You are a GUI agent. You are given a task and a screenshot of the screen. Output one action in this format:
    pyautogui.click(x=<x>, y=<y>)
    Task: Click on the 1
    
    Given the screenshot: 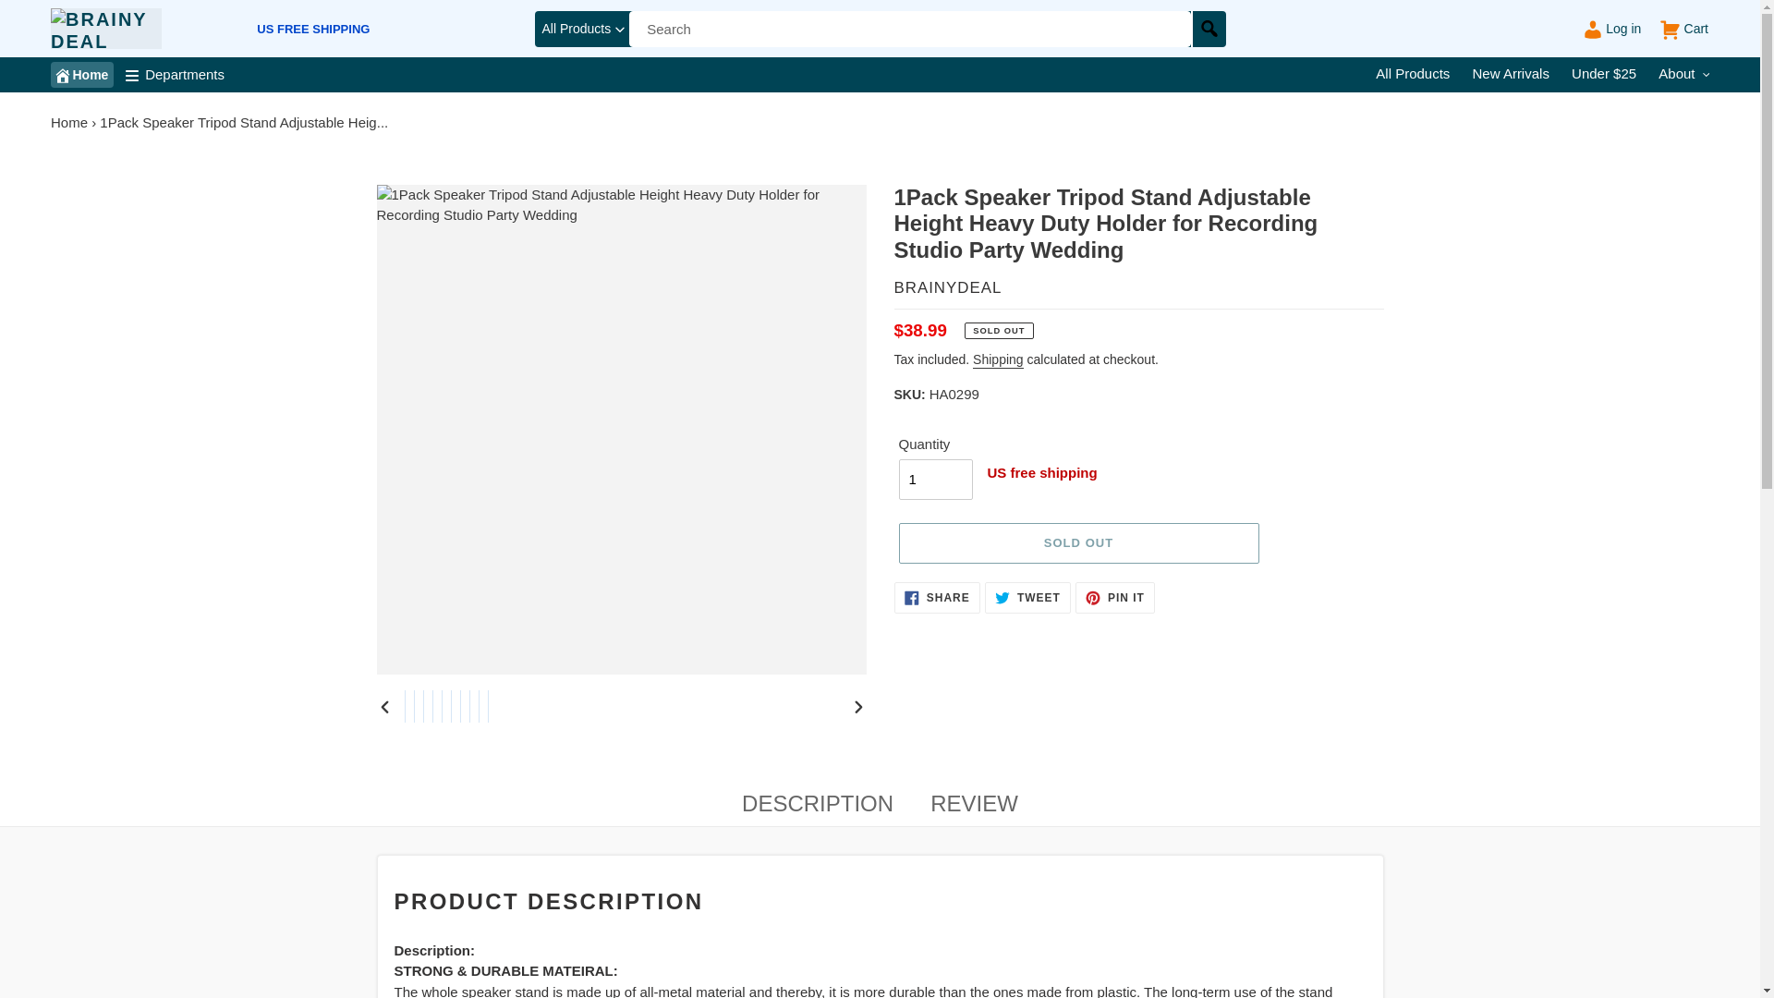 What is the action you would take?
    pyautogui.click(x=935, y=479)
    